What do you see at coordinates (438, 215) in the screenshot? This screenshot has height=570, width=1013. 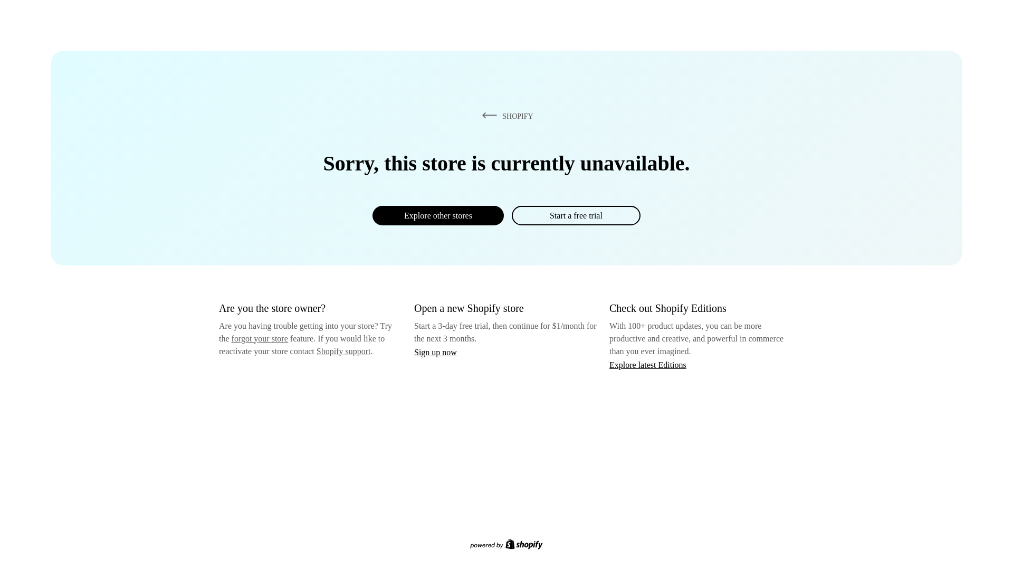 I see `Explore other stores` at bounding box center [438, 215].